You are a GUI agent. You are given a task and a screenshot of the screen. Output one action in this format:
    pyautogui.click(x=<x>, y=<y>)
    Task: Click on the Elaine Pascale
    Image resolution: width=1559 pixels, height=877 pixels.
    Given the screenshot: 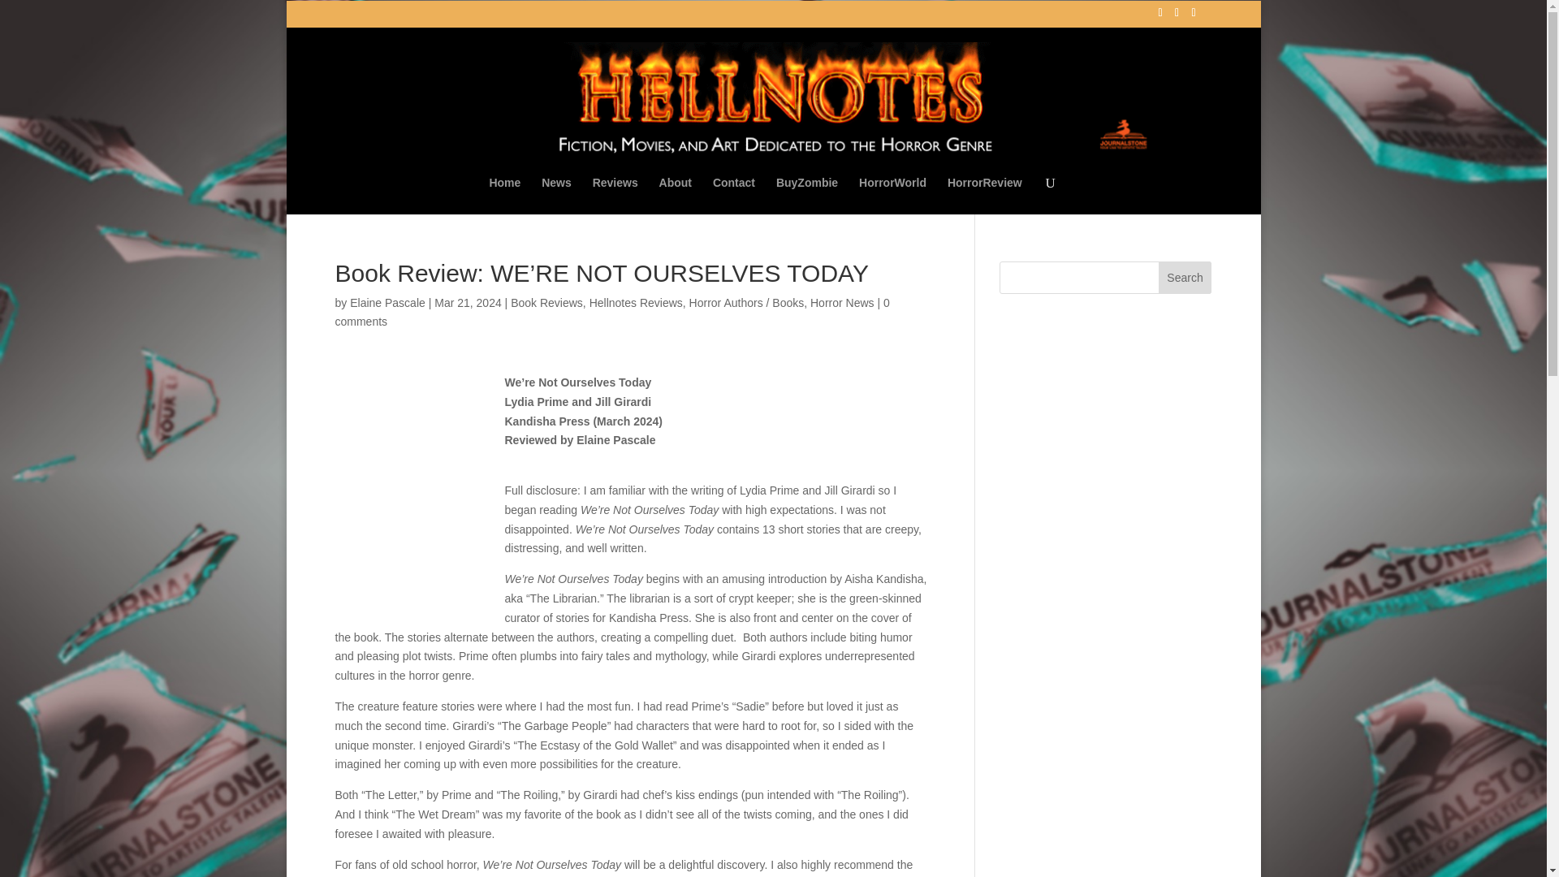 What is the action you would take?
    pyautogui.click(x=387, y=302)
    